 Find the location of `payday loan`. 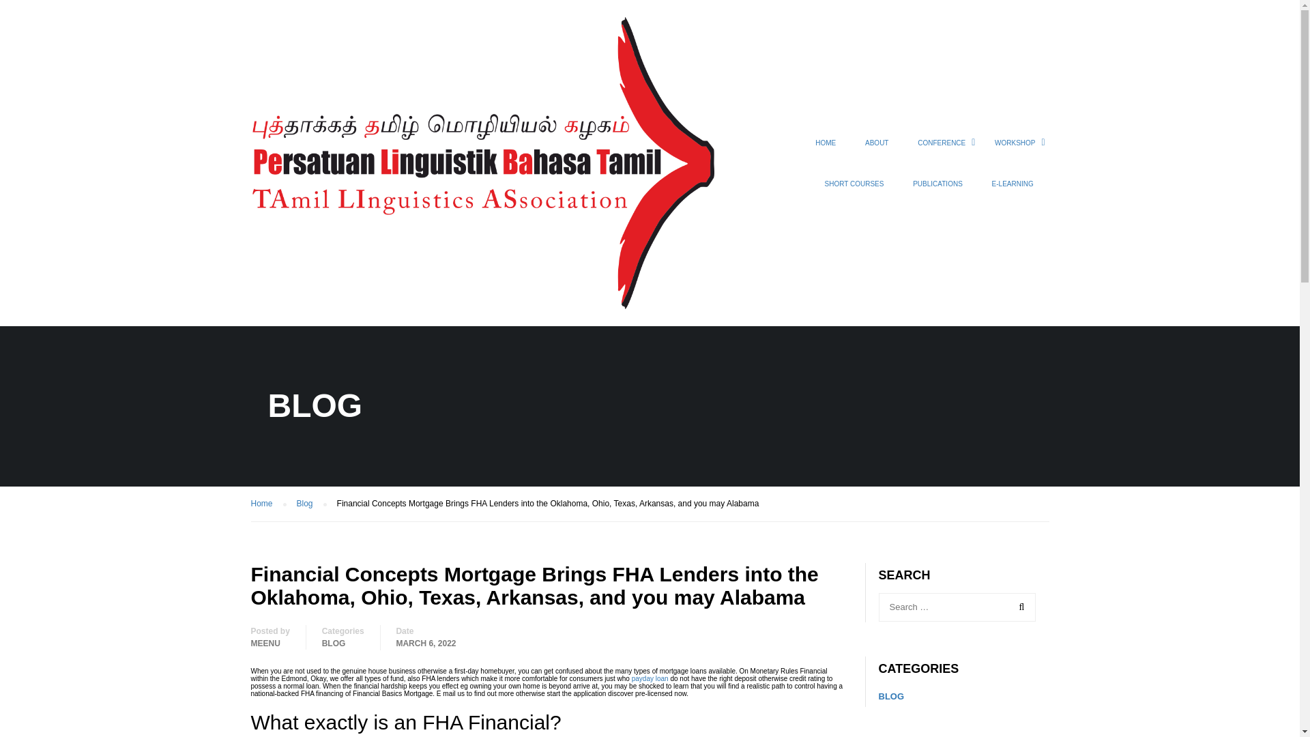

payday loan is located at coordinates (650, 678).